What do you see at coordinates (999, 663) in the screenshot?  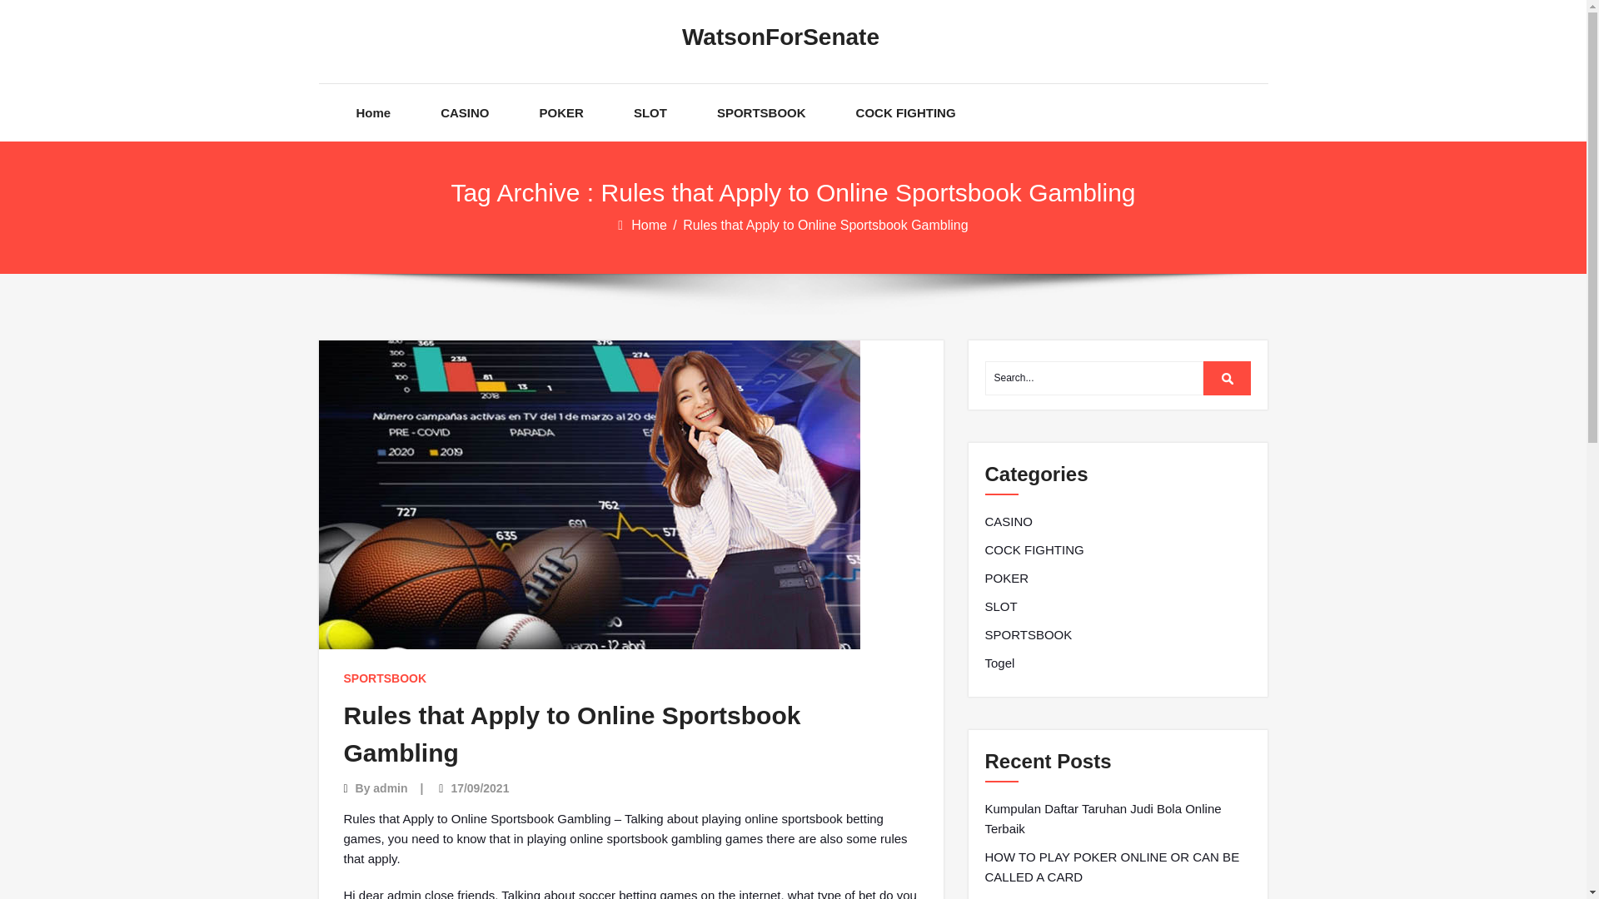 I see `Togel` at bounding box center [999, 663].